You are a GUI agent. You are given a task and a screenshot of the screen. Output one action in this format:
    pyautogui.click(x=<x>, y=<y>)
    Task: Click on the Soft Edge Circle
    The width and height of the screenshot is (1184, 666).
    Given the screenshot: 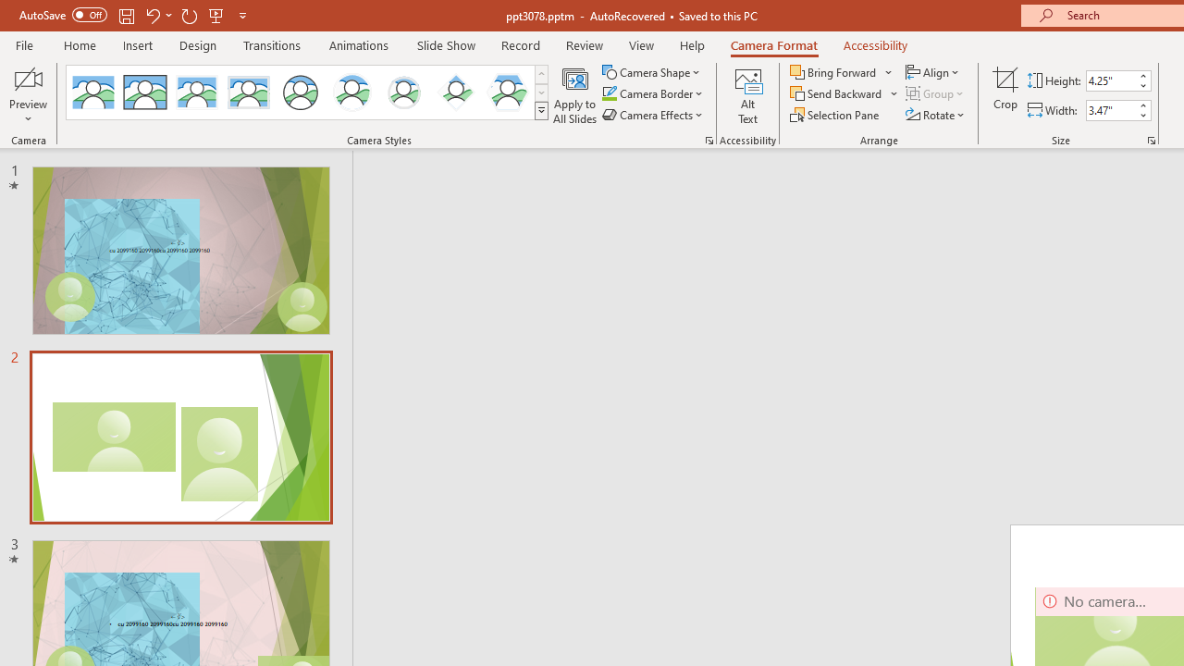 What is the action you would take?
    pyautogui.click(x=403, y=92)
    